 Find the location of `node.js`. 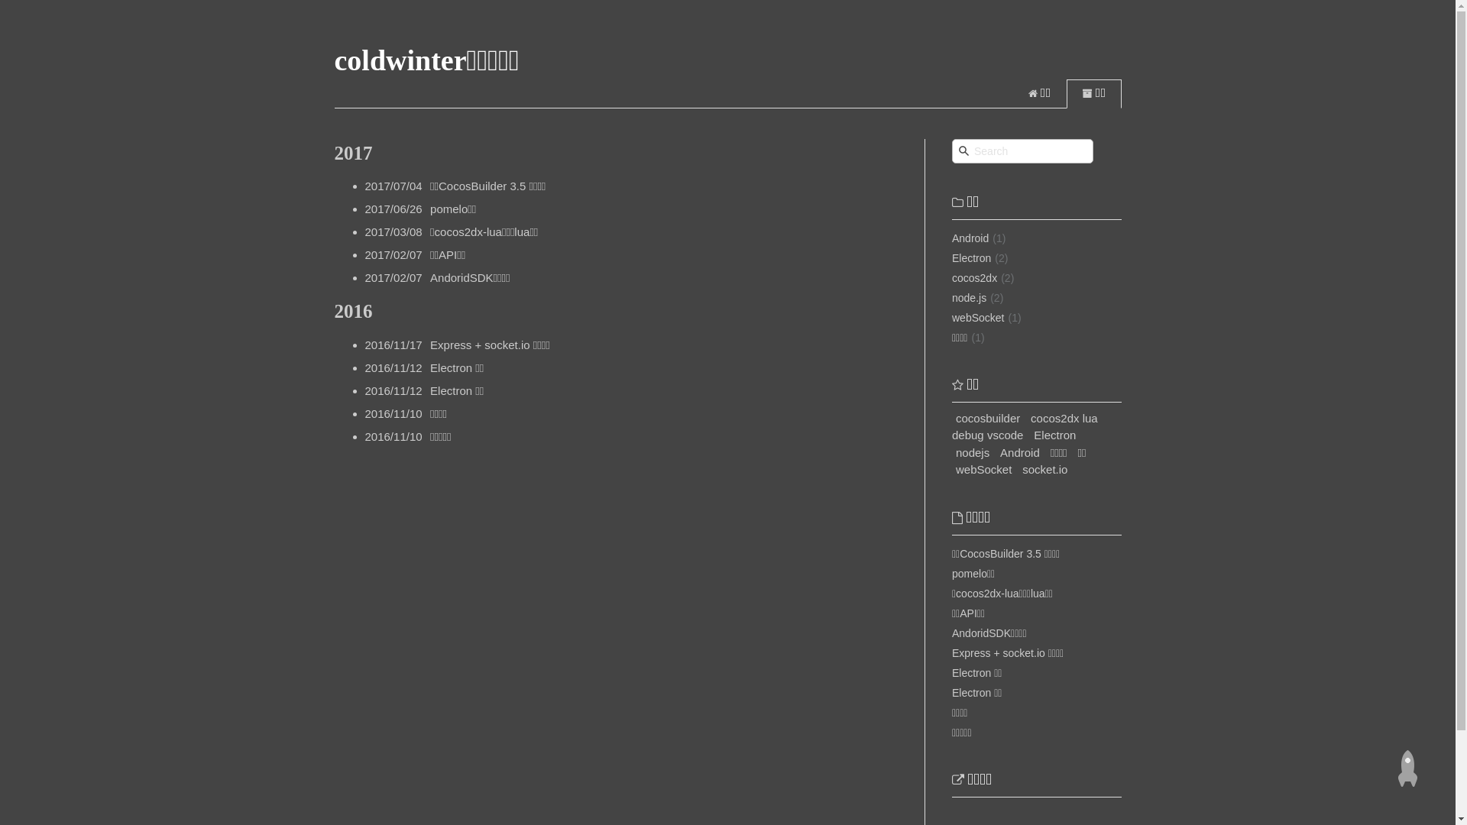

node.js is located at coordinates (969, 298).